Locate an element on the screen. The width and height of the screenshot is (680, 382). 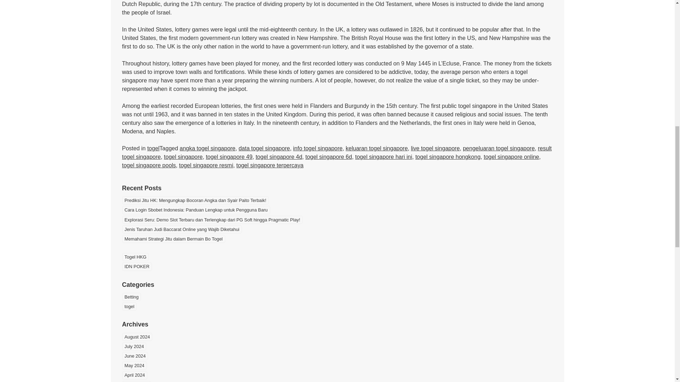
August 2024 is located at coordinates (137, 337).